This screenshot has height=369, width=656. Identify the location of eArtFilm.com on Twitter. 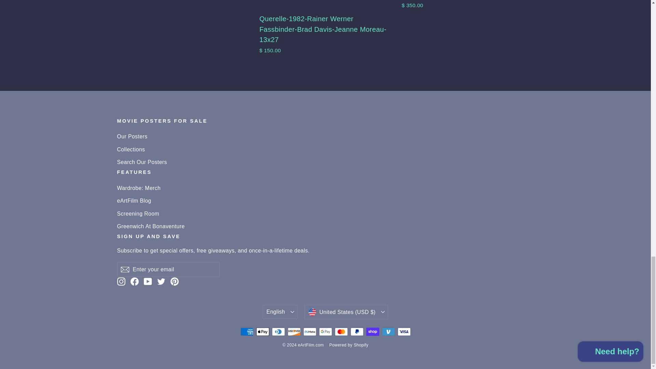
(161, 282).